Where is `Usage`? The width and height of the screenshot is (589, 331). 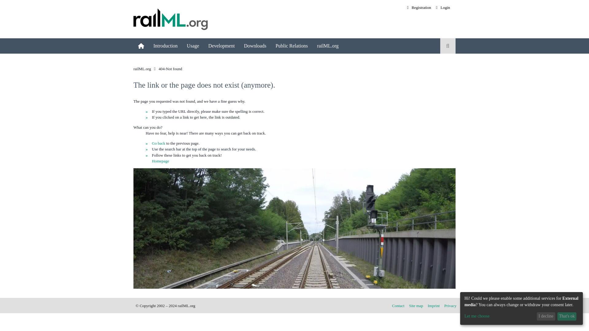
Usage is located at coordinates (193, 46).